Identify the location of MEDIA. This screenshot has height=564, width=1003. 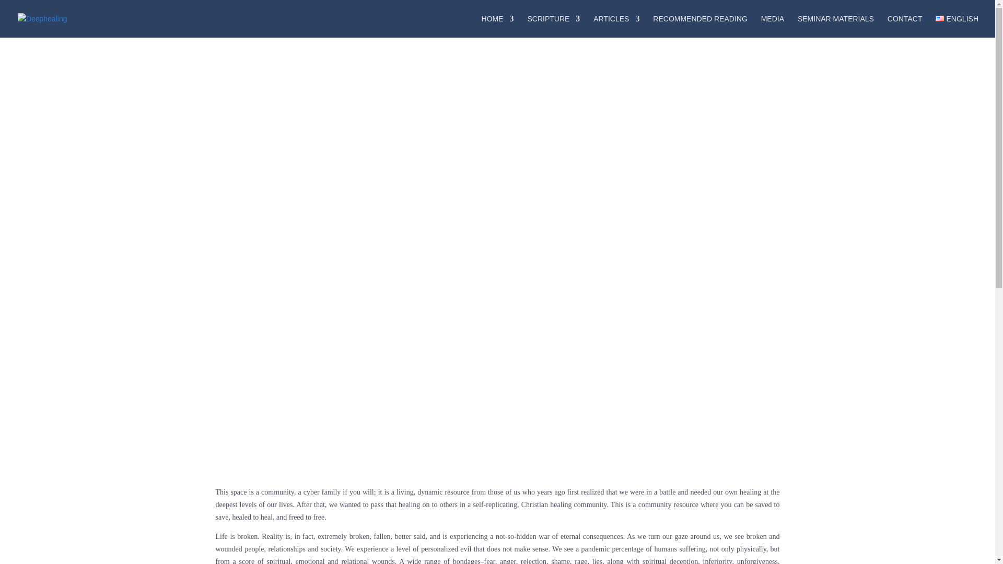
(773, 26).